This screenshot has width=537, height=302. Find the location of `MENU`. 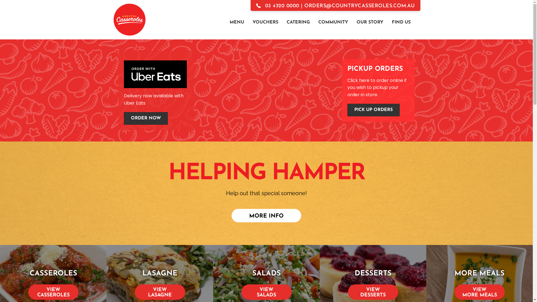

MENU is located at coordinates (237, 22).